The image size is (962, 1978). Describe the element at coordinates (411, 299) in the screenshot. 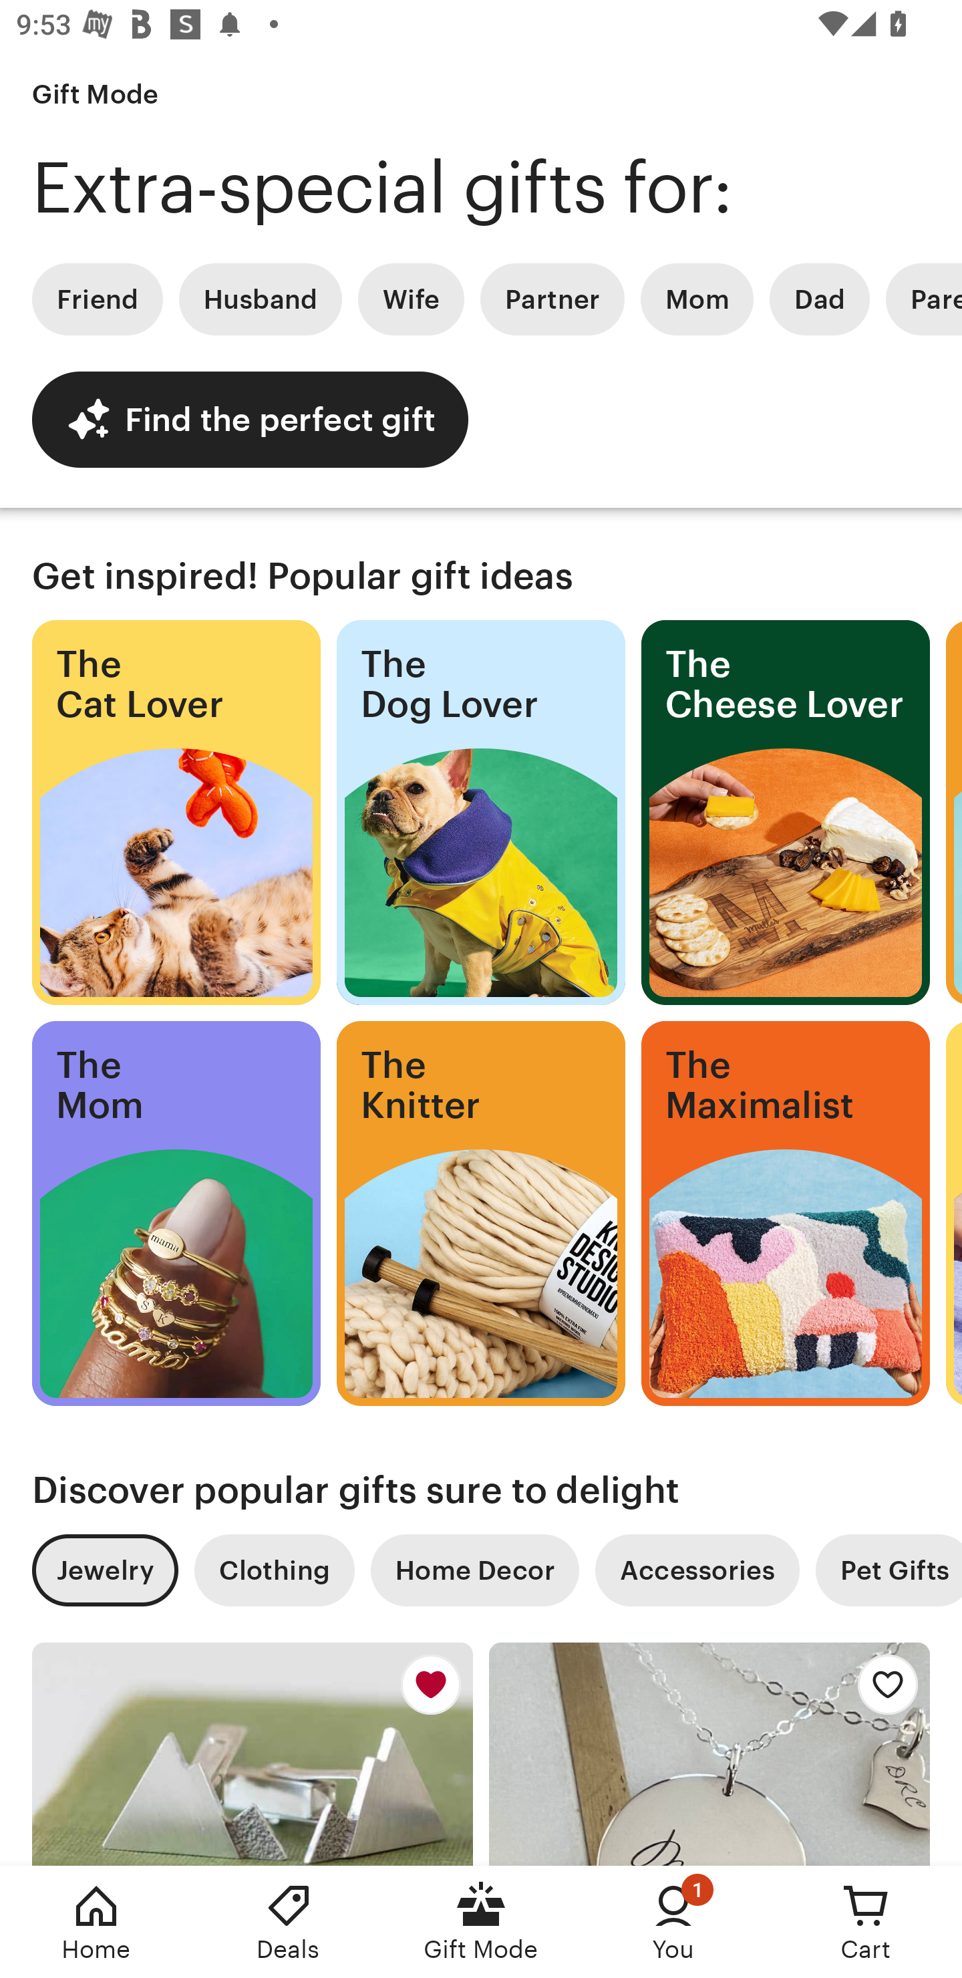

I see `Wife` at that location.